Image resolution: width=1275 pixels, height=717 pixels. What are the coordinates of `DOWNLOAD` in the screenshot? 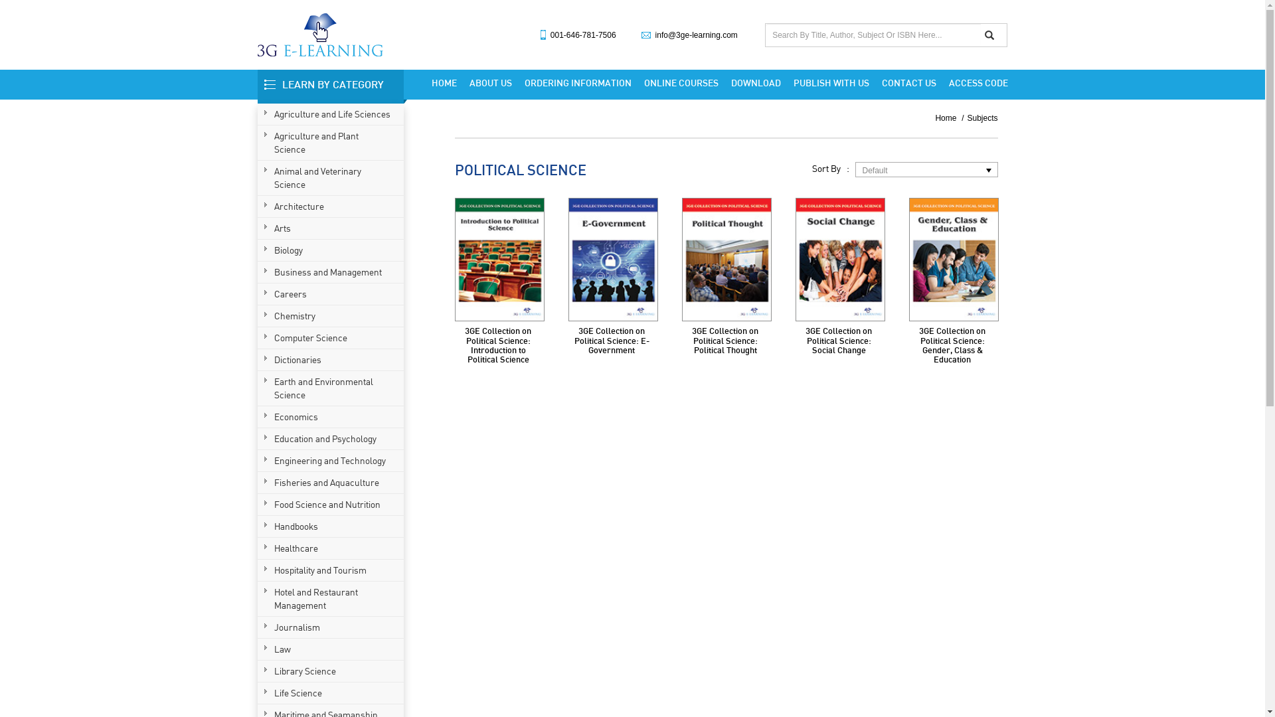 It's located at (756, 83).